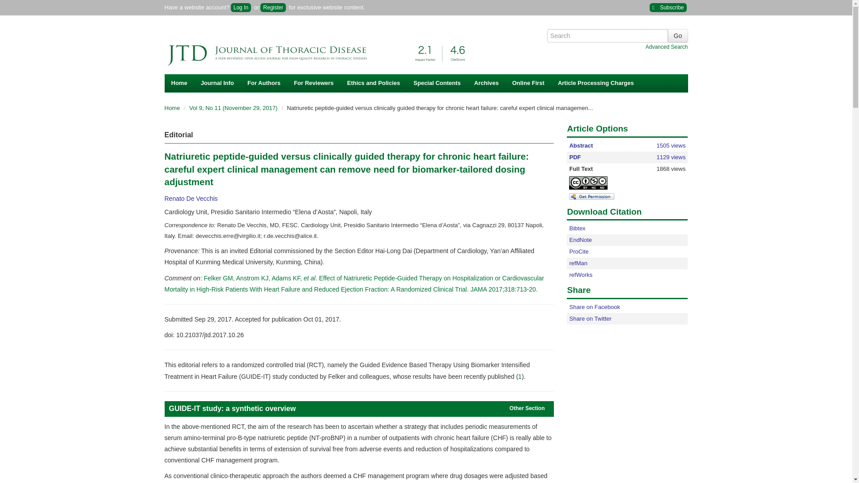  I want to click on License, so click(588, 183).